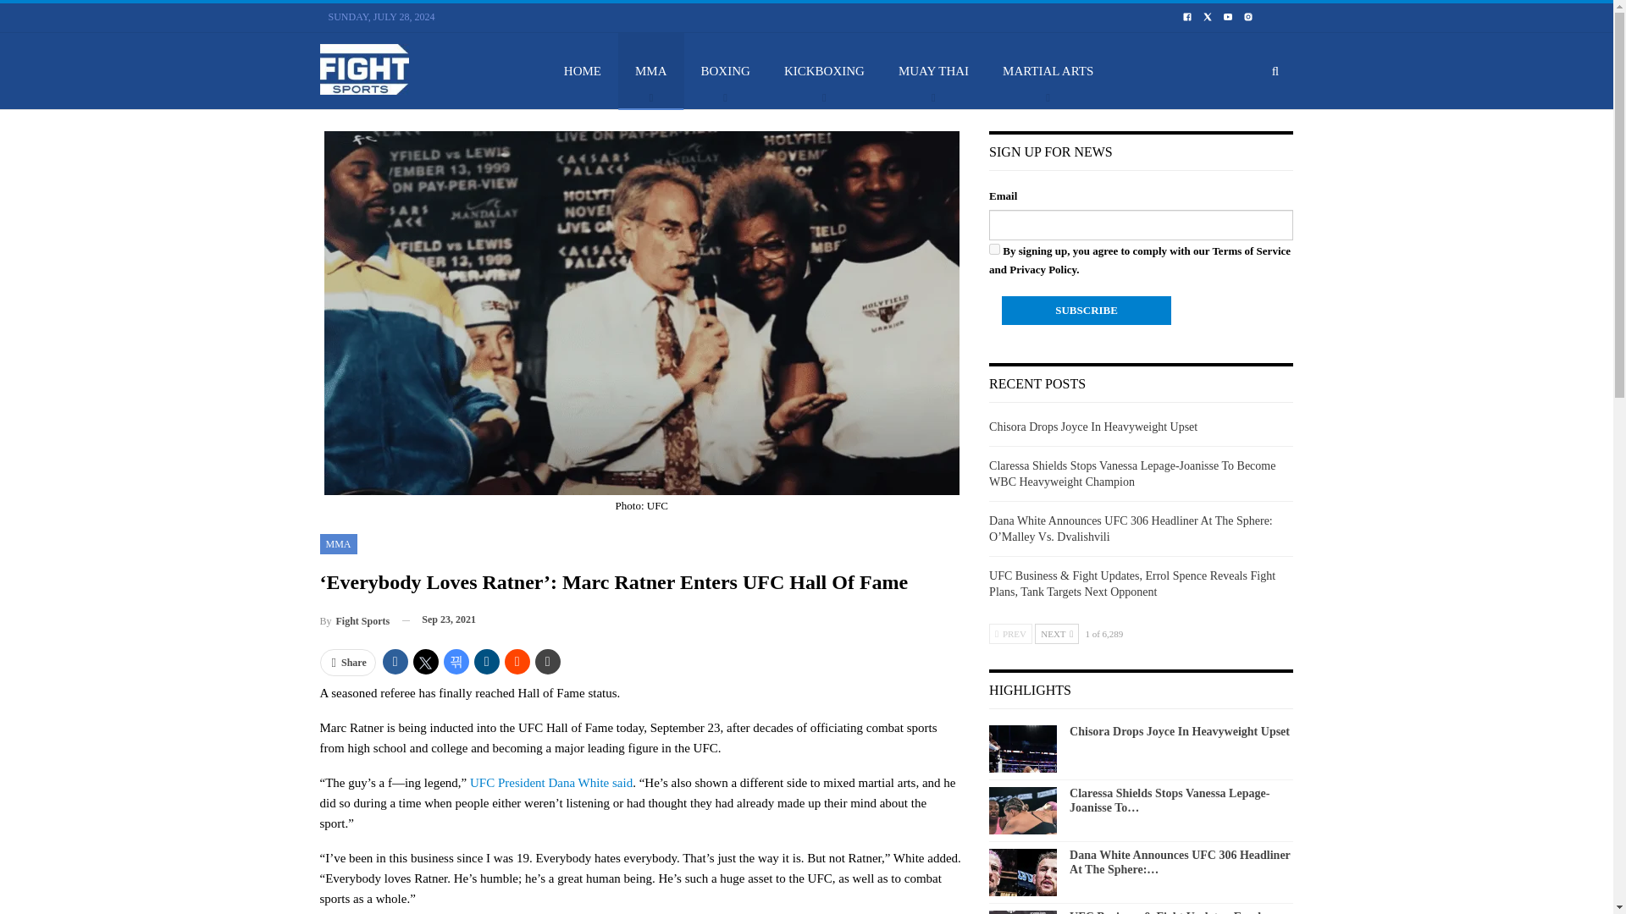  I want to click on facebook, so click(1187, 15).